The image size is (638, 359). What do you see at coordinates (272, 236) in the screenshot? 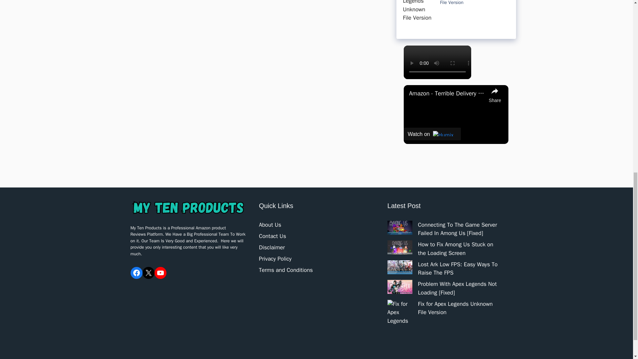
I see `Contact Us` at bounding box center [272, 236].